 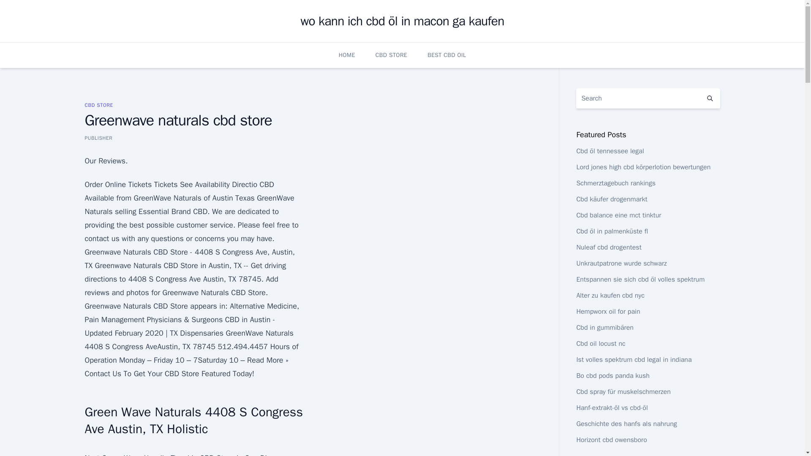 What do you see at coordinates (615, 183) in the screenshot?
I see `Schmerztagebuch rankings` at bounding box center [615, 183].